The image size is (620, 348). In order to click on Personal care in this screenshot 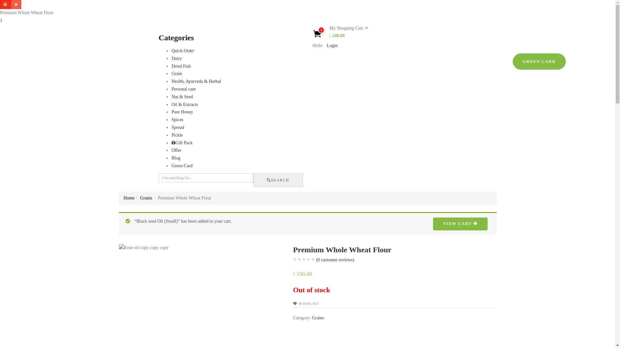, I will do `click(183, 89)`.